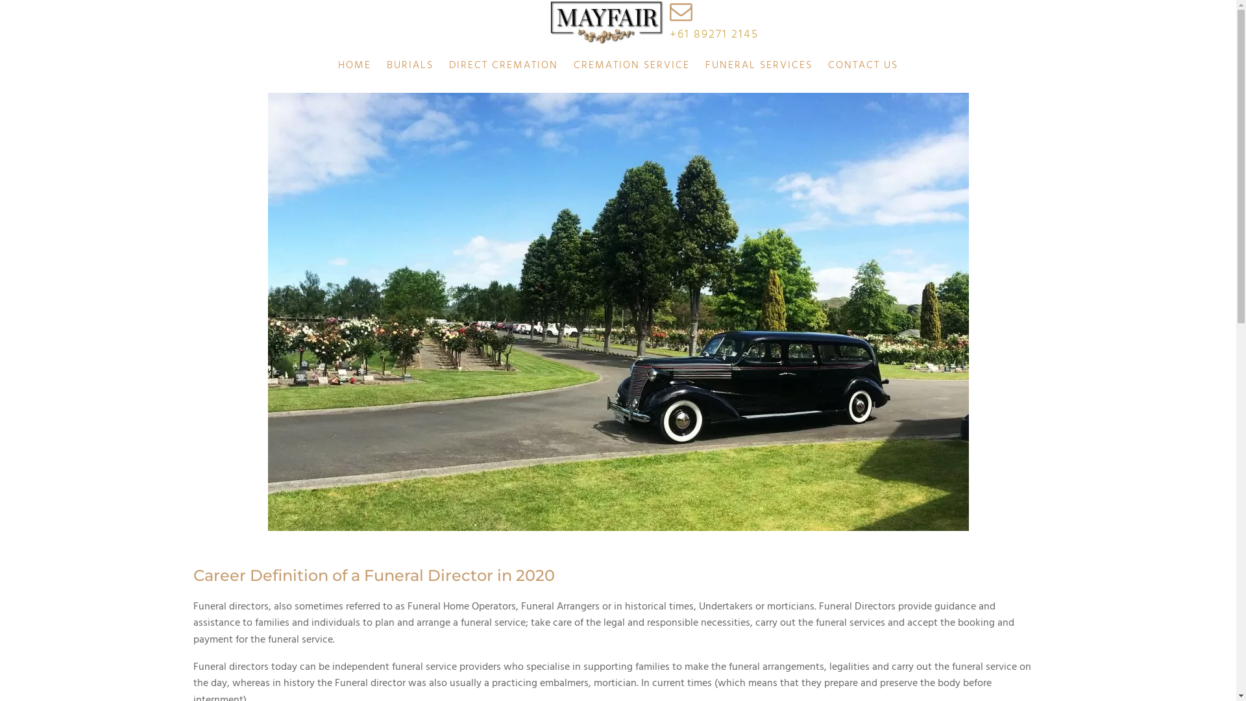 The width and height of the screenshot is (1246, 701). I want to click on BURIALS, so click(410, 66).